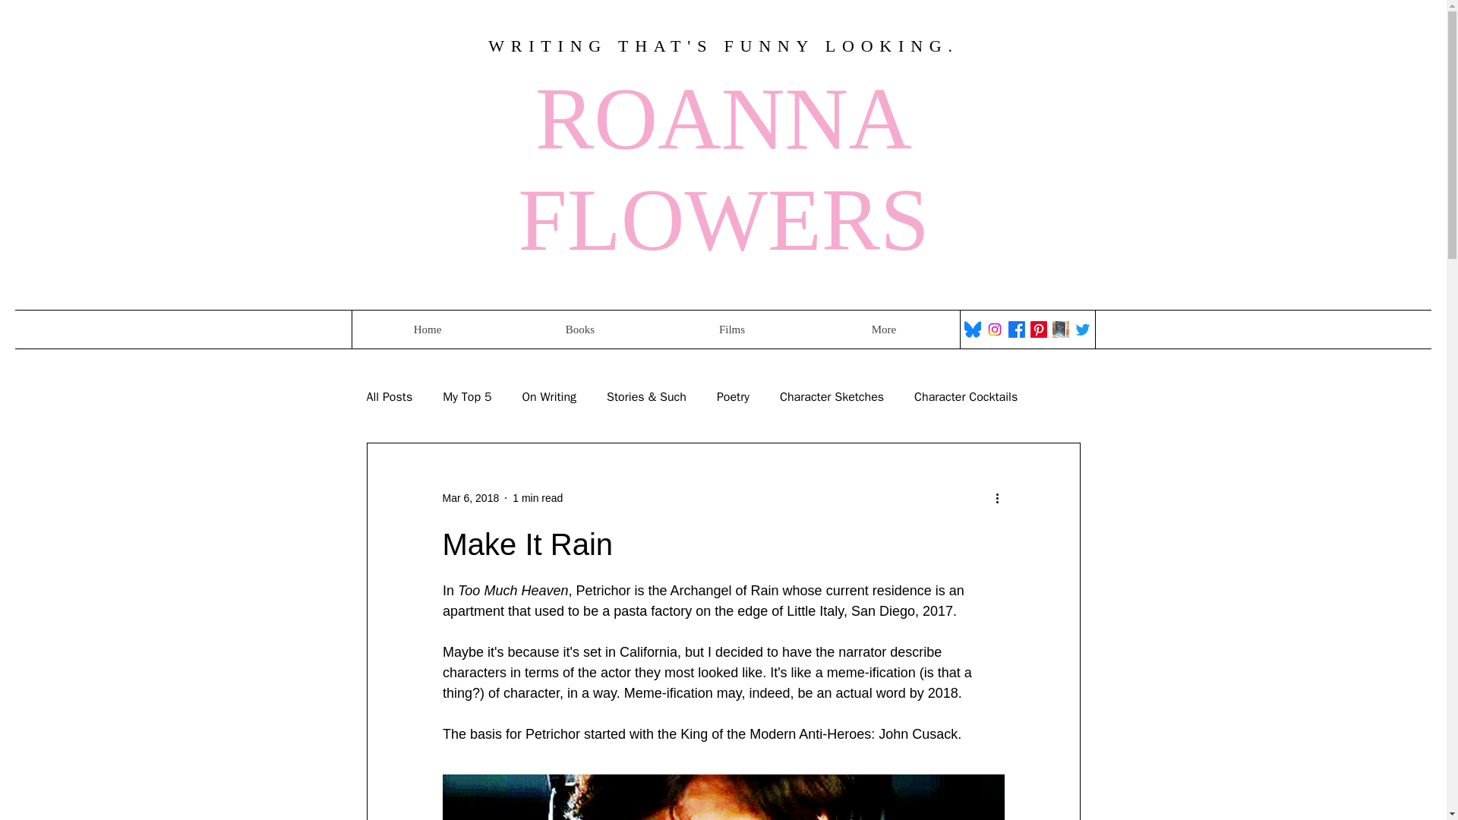  Describe the element at coordinates (548, 396) in the screenshot. I see `On Writing` at that location.